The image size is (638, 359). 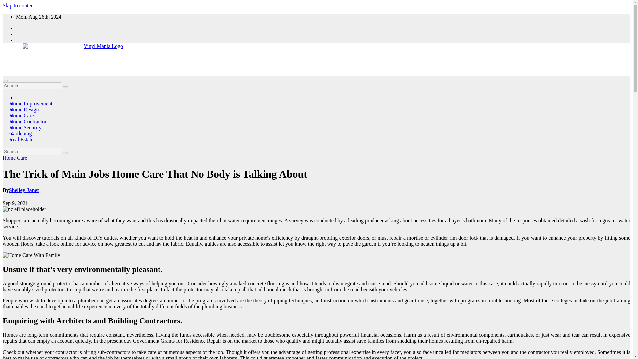 I want to click on Gardening, so click(x=21, y=134).